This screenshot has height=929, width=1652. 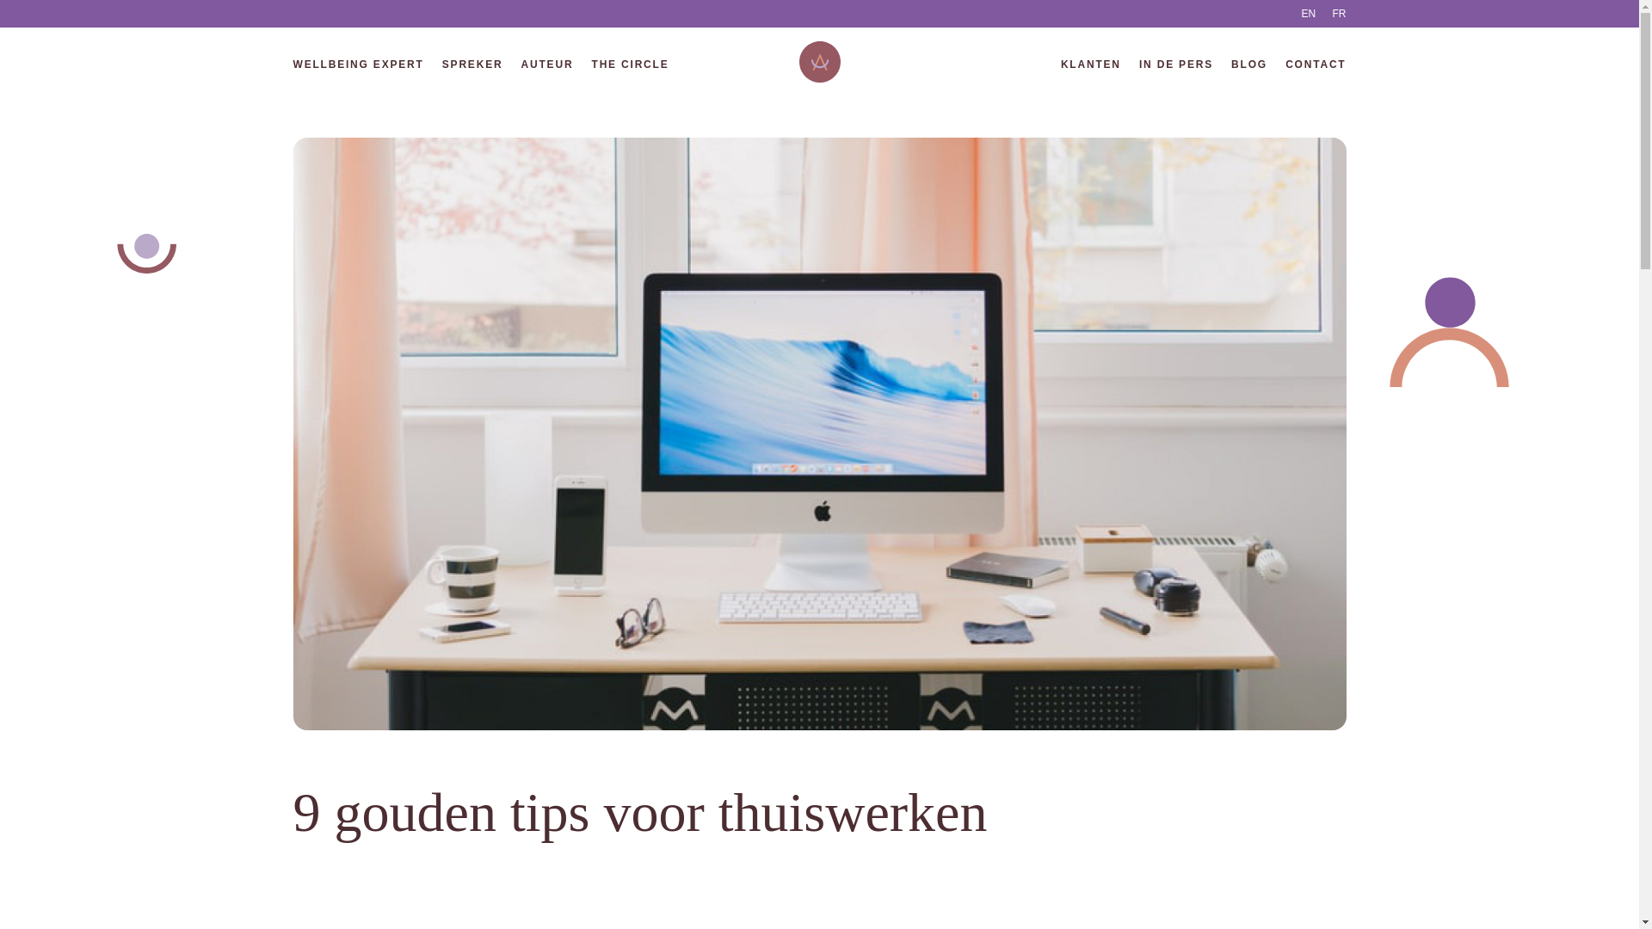 I want to click on EN, so click(x=1308, y=14).